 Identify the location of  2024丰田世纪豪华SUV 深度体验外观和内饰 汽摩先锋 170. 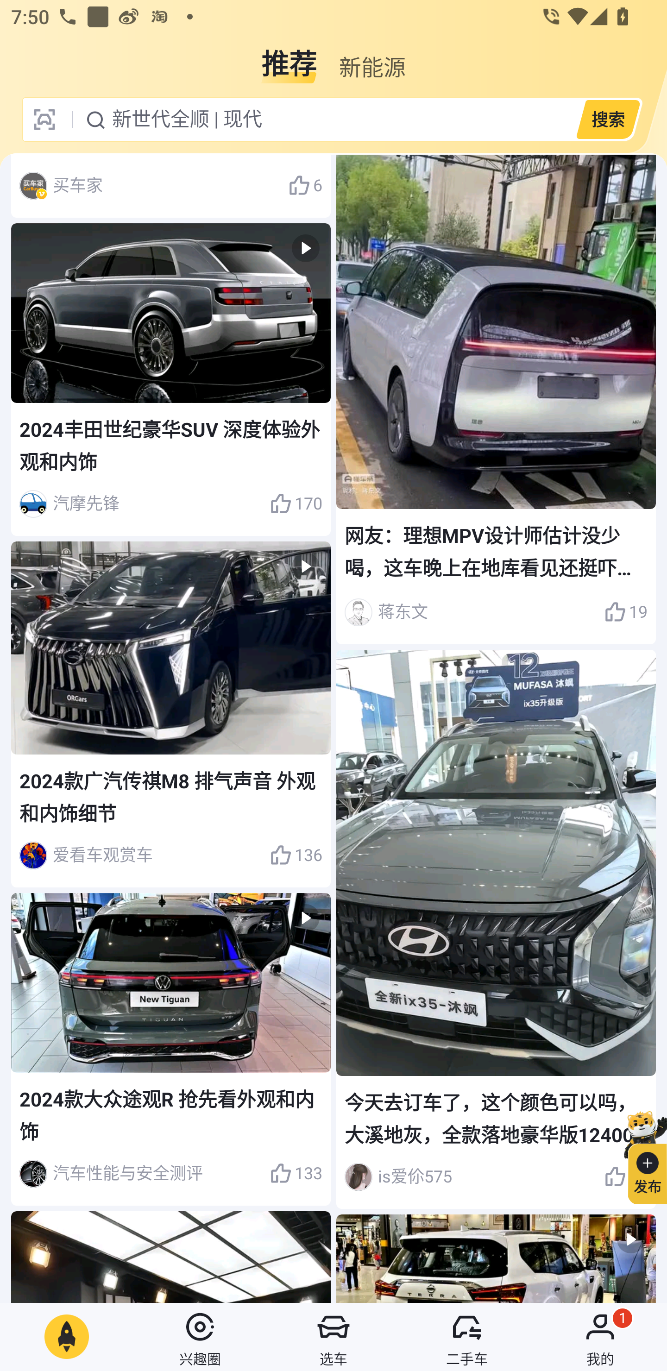
(171, 380).